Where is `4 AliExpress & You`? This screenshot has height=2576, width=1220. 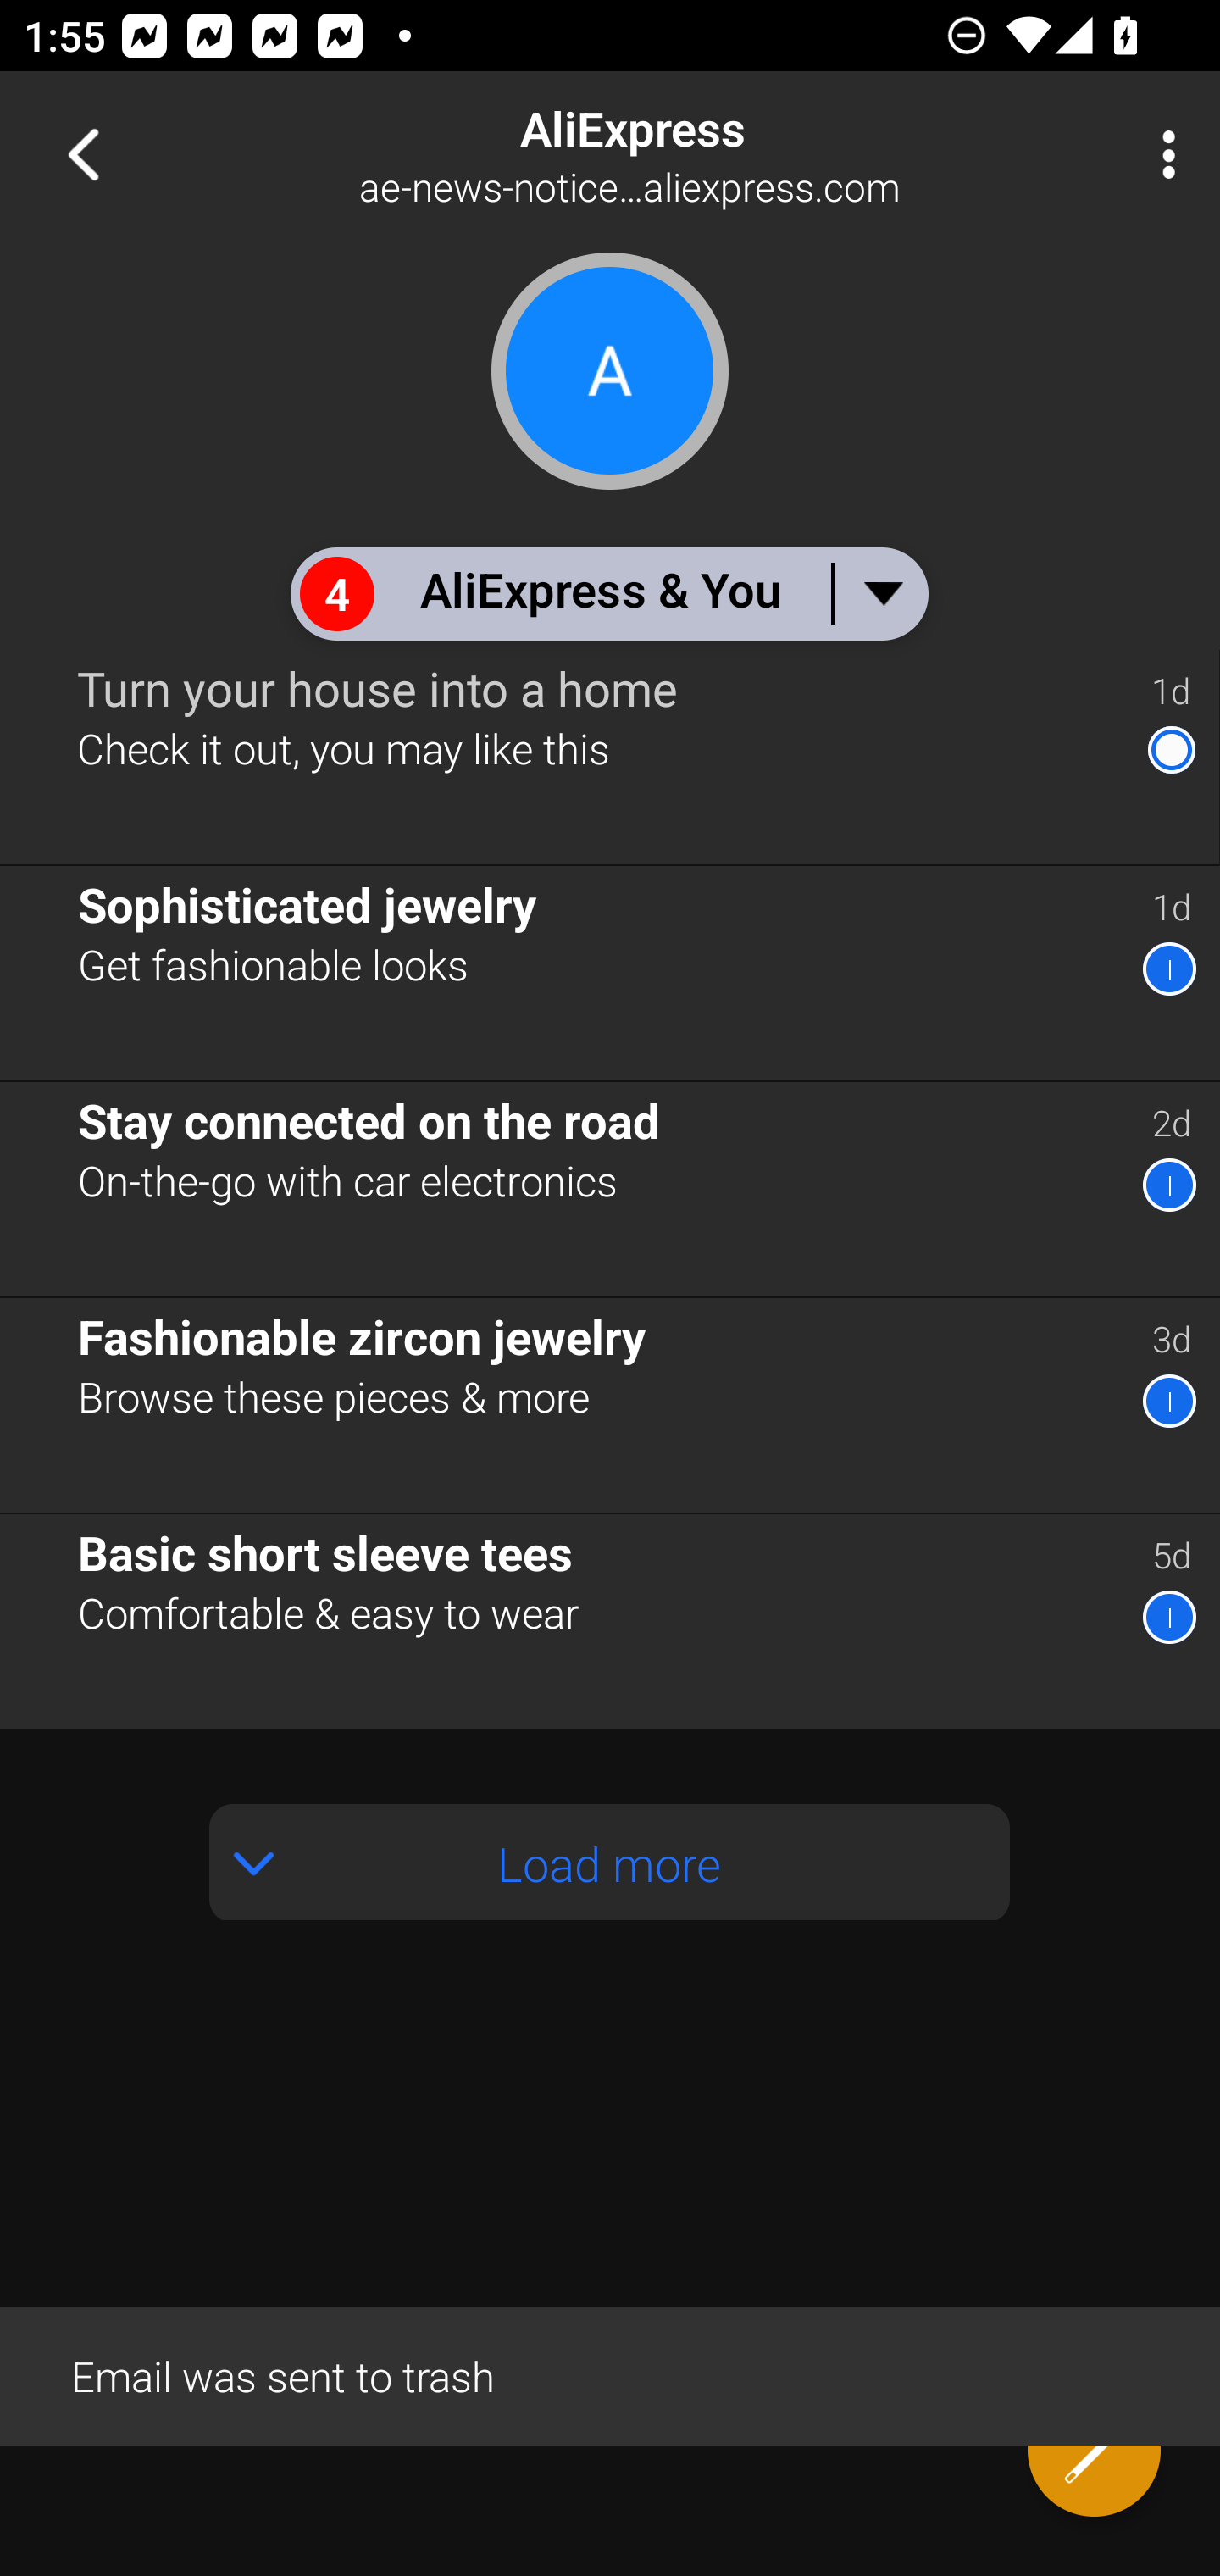 4 AliExpress & You is located at coordinates (608, 593).